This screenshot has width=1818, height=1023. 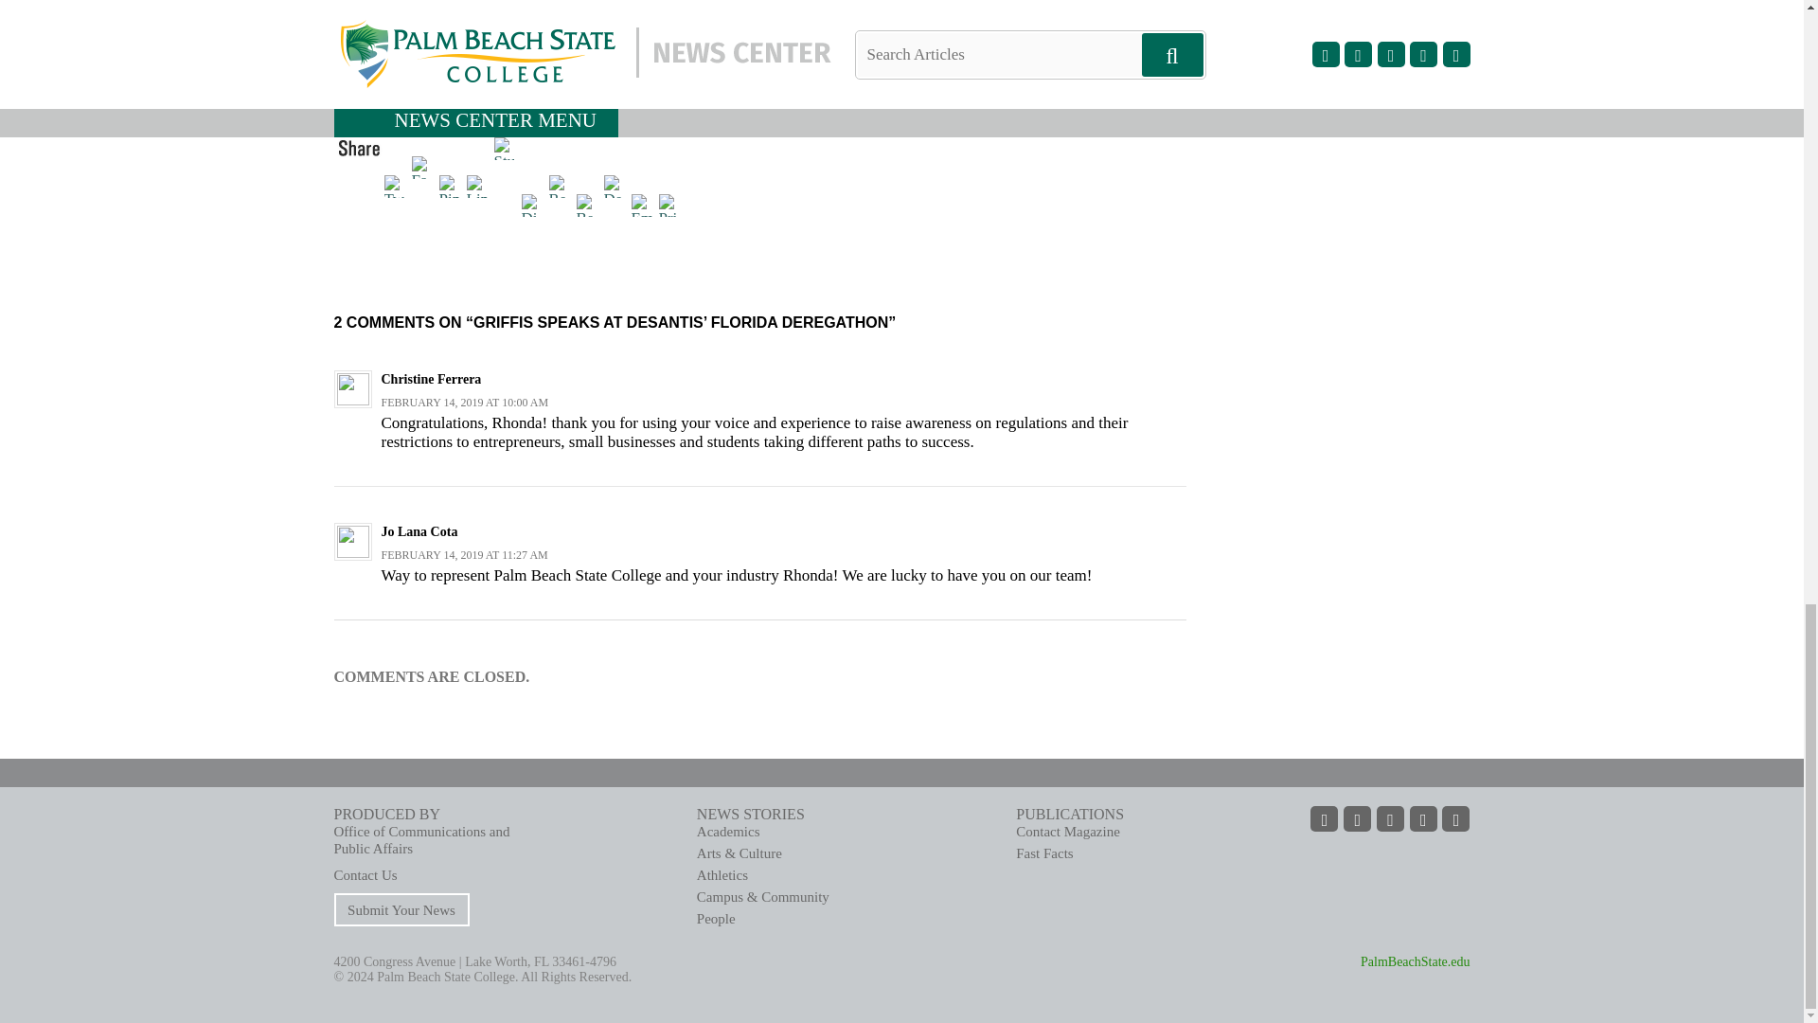 What do you see at coordinates (453, 184) in the screenshot?
I see `Pinterest` at bounding box center [453, 184].